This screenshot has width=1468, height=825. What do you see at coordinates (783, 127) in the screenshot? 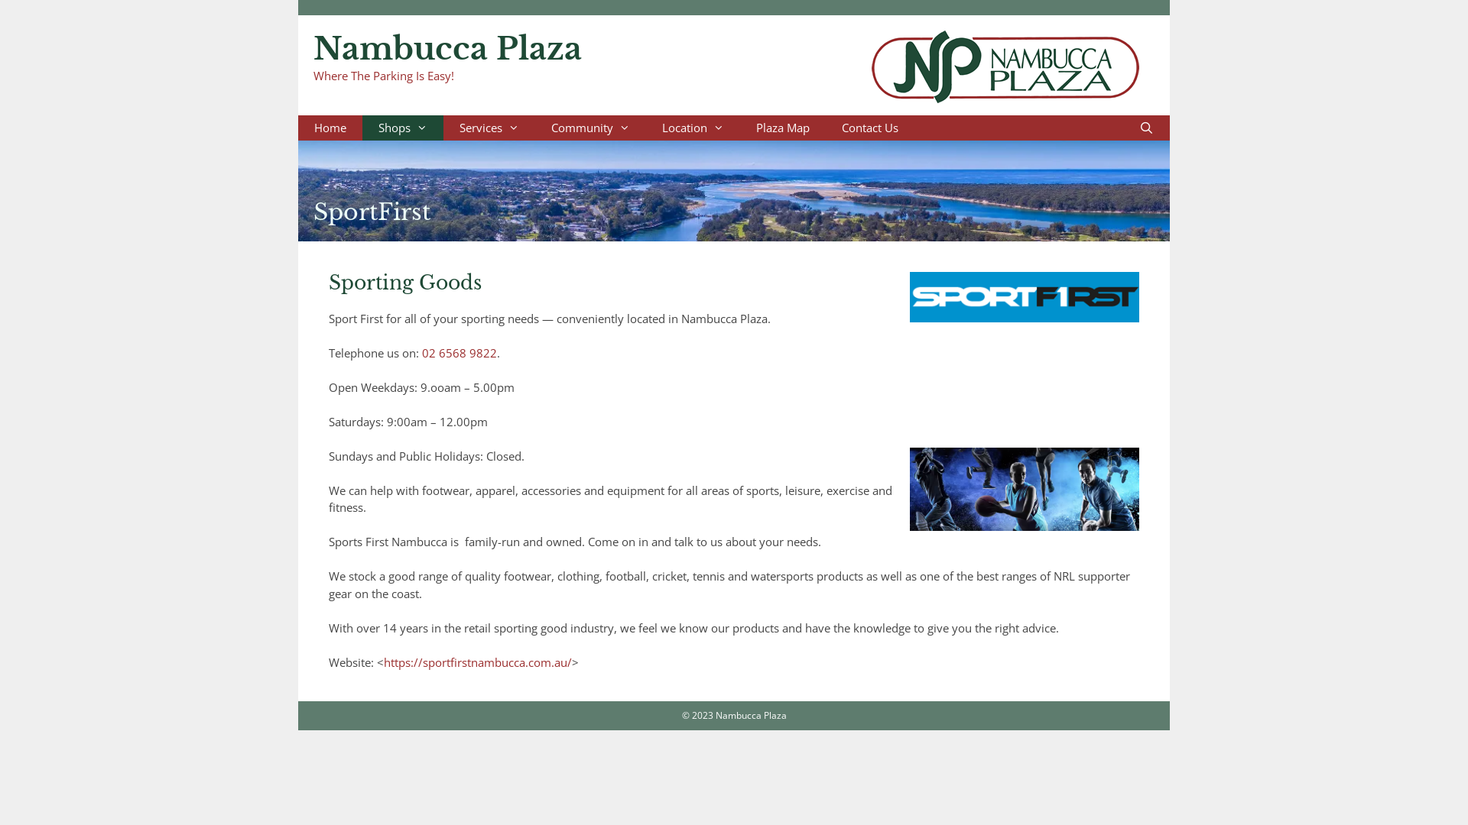
I see `Plaza Map` at bounding box center [783, 127].